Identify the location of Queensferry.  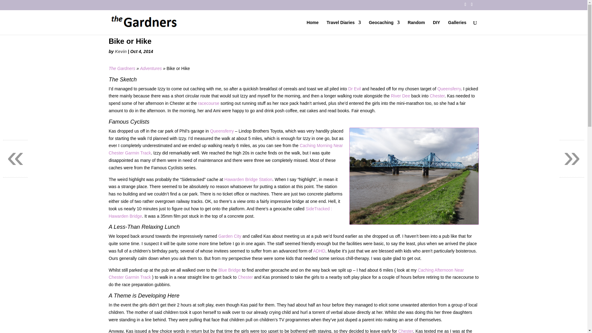
(449, 88).